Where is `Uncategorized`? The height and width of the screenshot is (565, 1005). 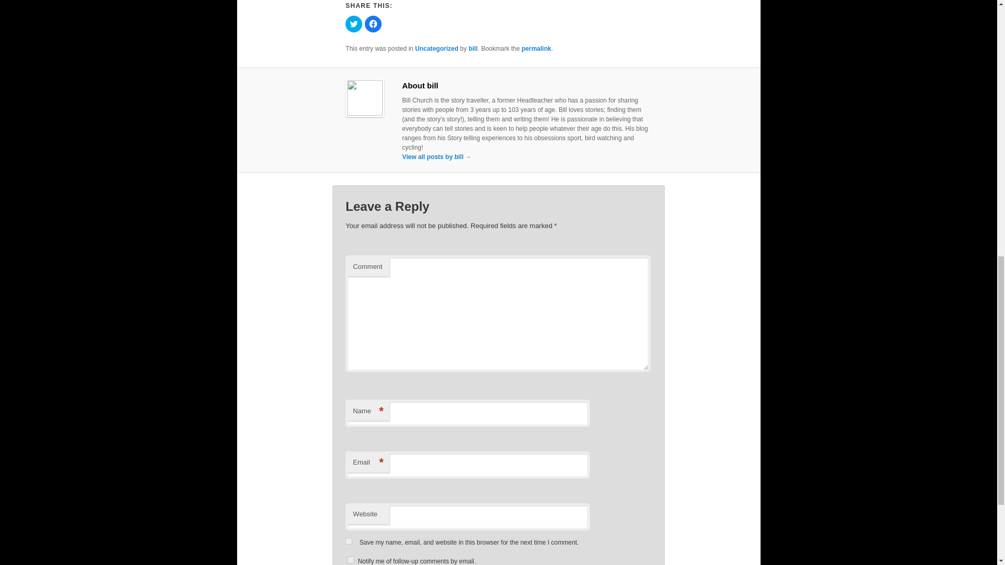
Uncategorized is located at coordinates (437, 49).